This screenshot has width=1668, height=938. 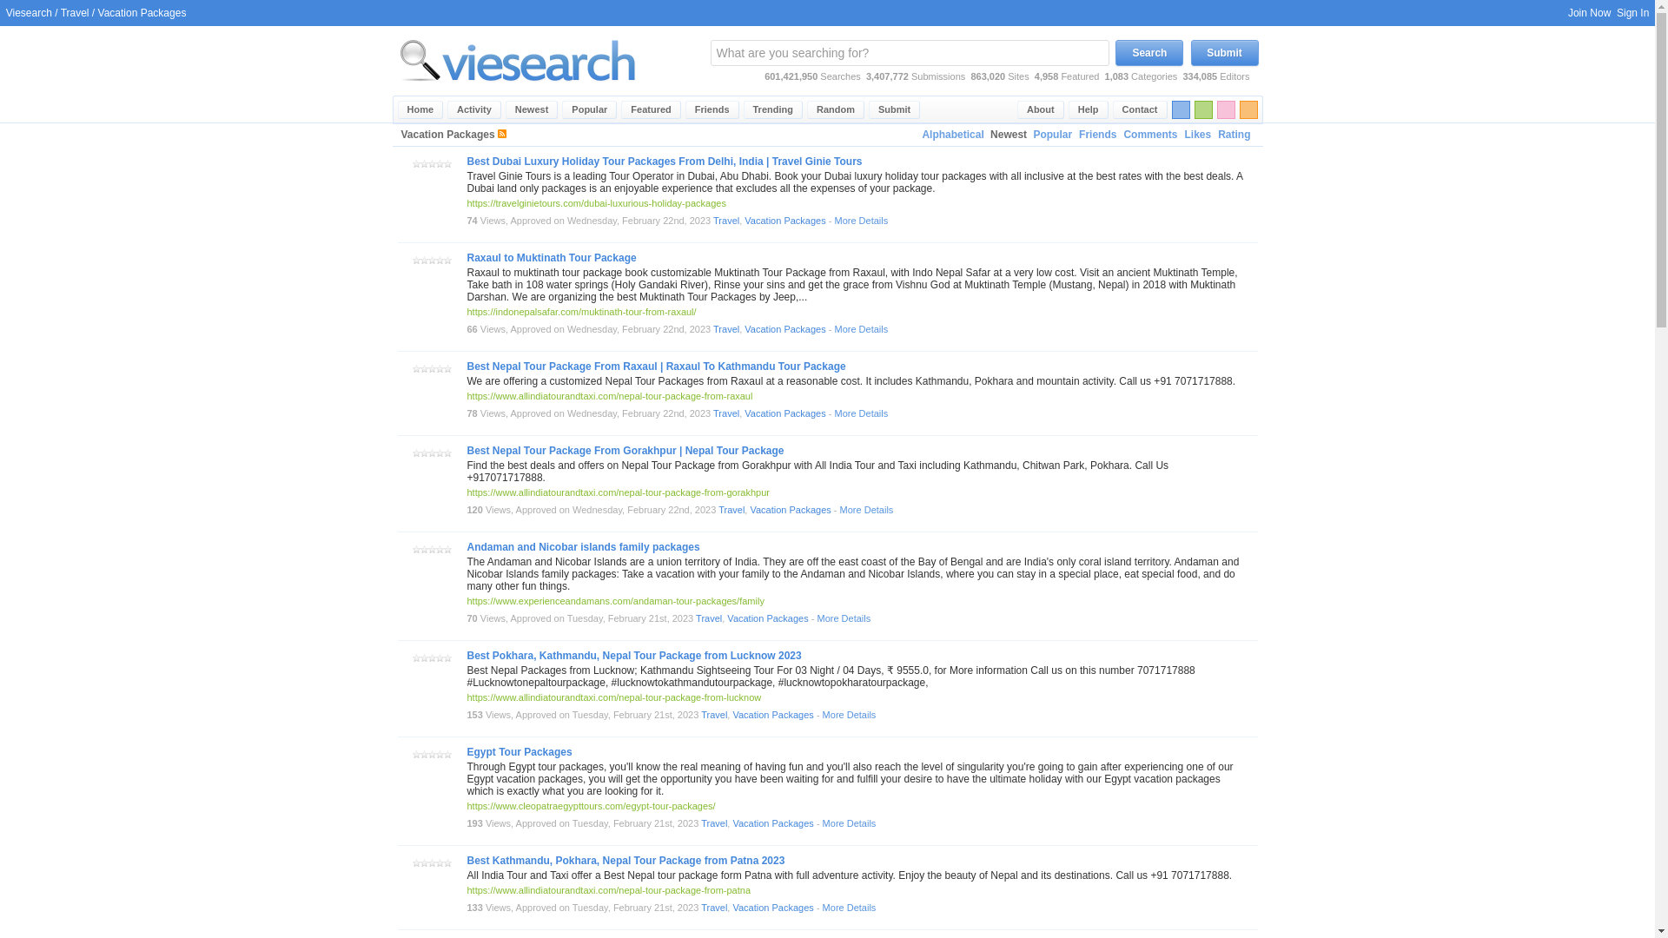 What do you see at coordinates (1041, 109) in the screenshot?
I see `About` at bounding box center [1041, 109].